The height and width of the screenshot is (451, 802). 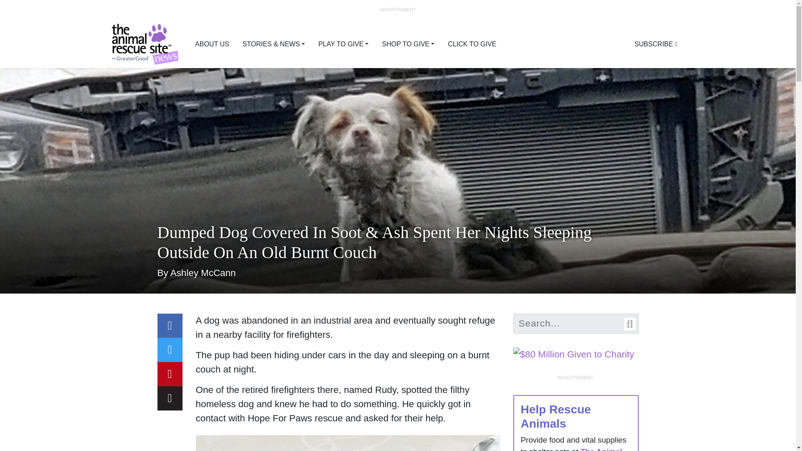 I want to click on SUBSCRIBE, so click(x=656, y=44).